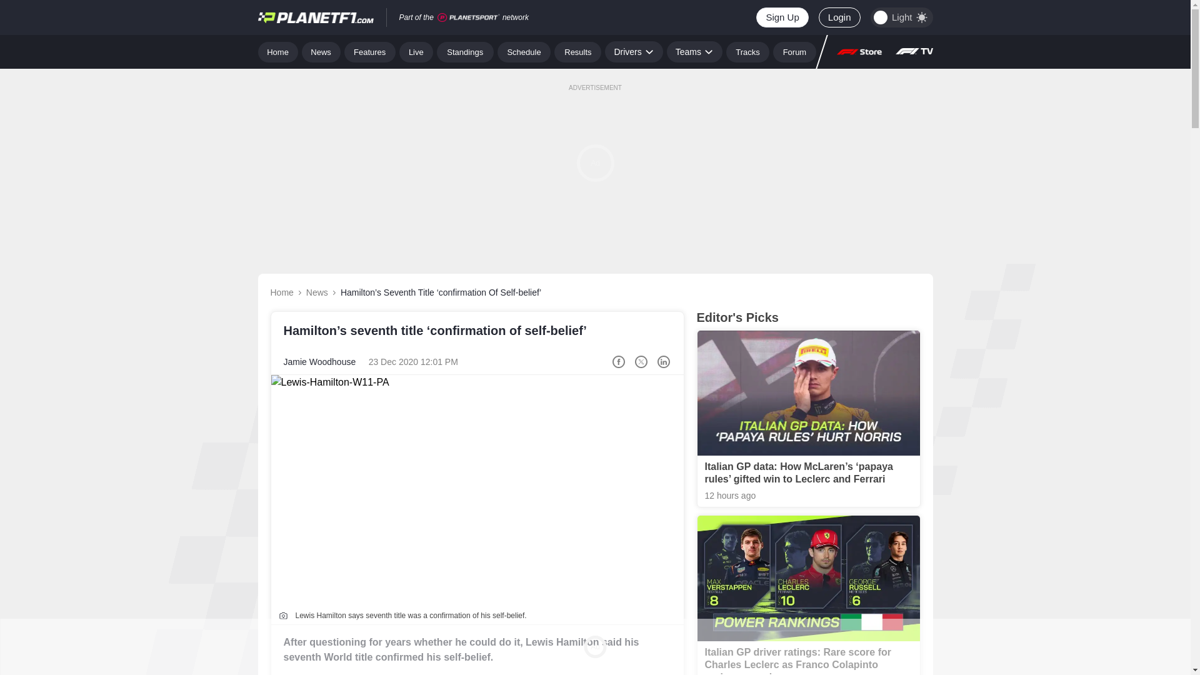  What do you see at coordinates (465, 51) in the screenshot?
I see `Standings` at bounding box center [465, 51].